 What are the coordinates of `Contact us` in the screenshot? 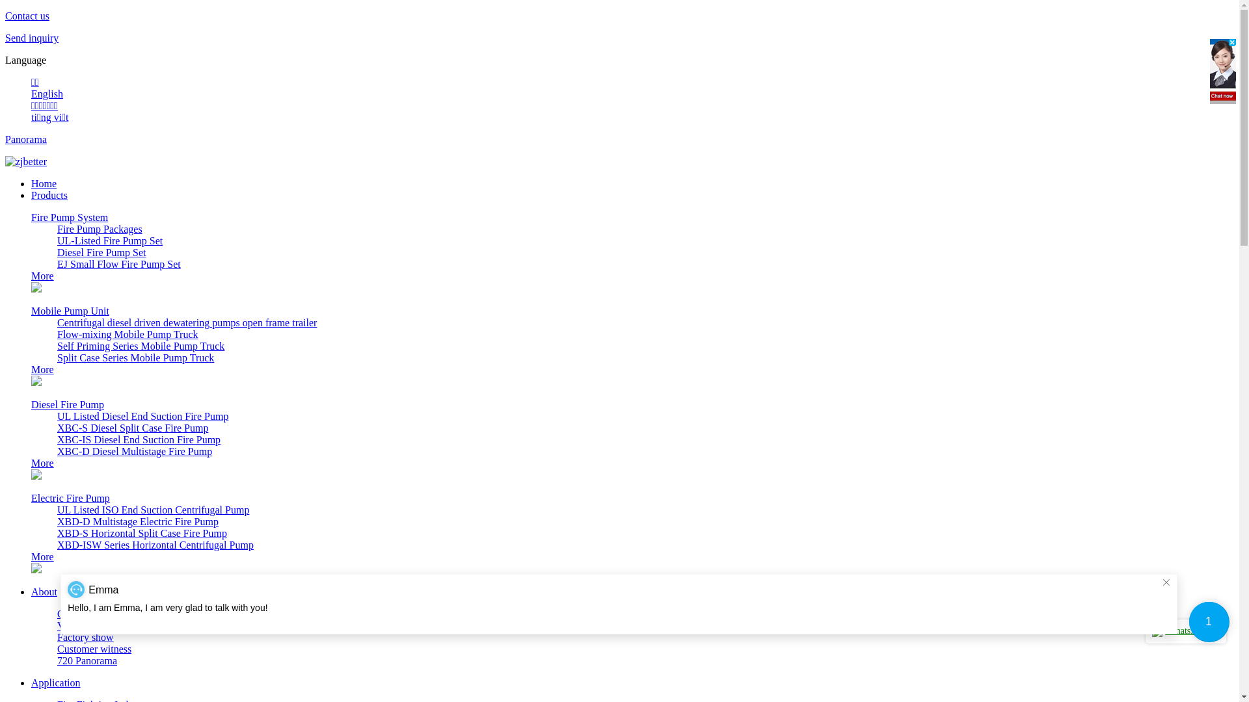 It's located at (619, 16).